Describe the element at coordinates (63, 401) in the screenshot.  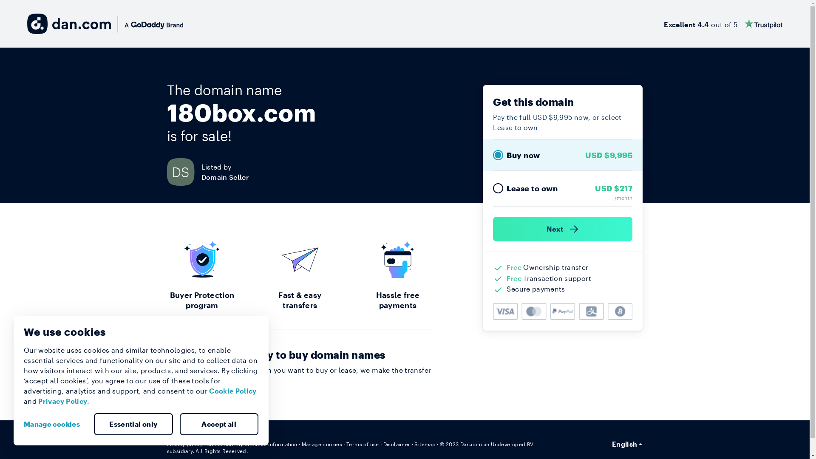
I see `Privacy Policy` at that location.